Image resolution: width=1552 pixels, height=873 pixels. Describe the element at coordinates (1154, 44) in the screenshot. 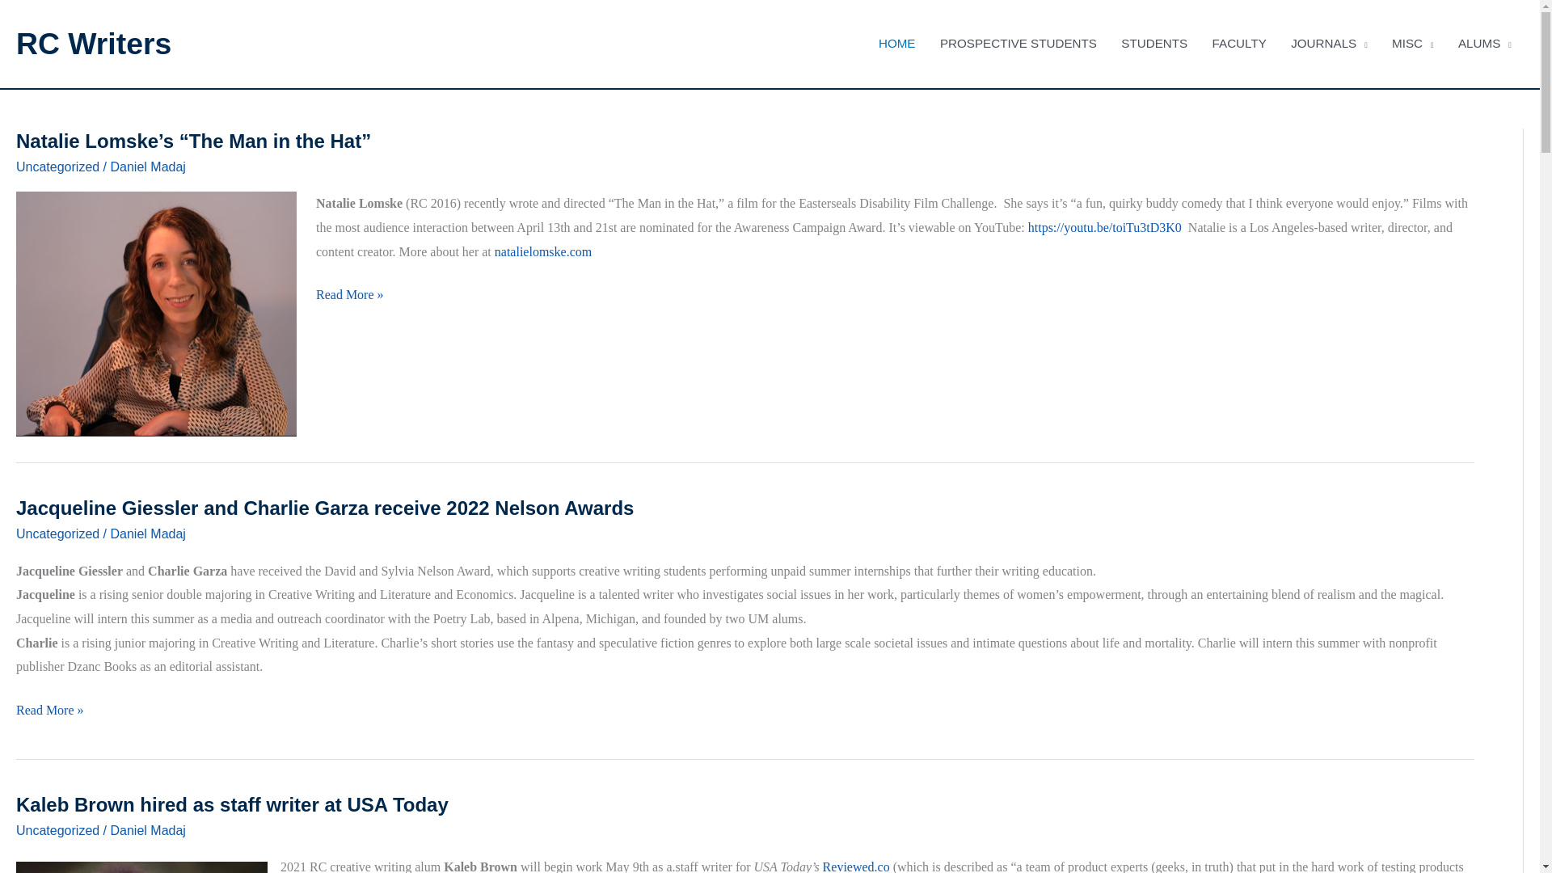

I see `STUDENTS` at that location.